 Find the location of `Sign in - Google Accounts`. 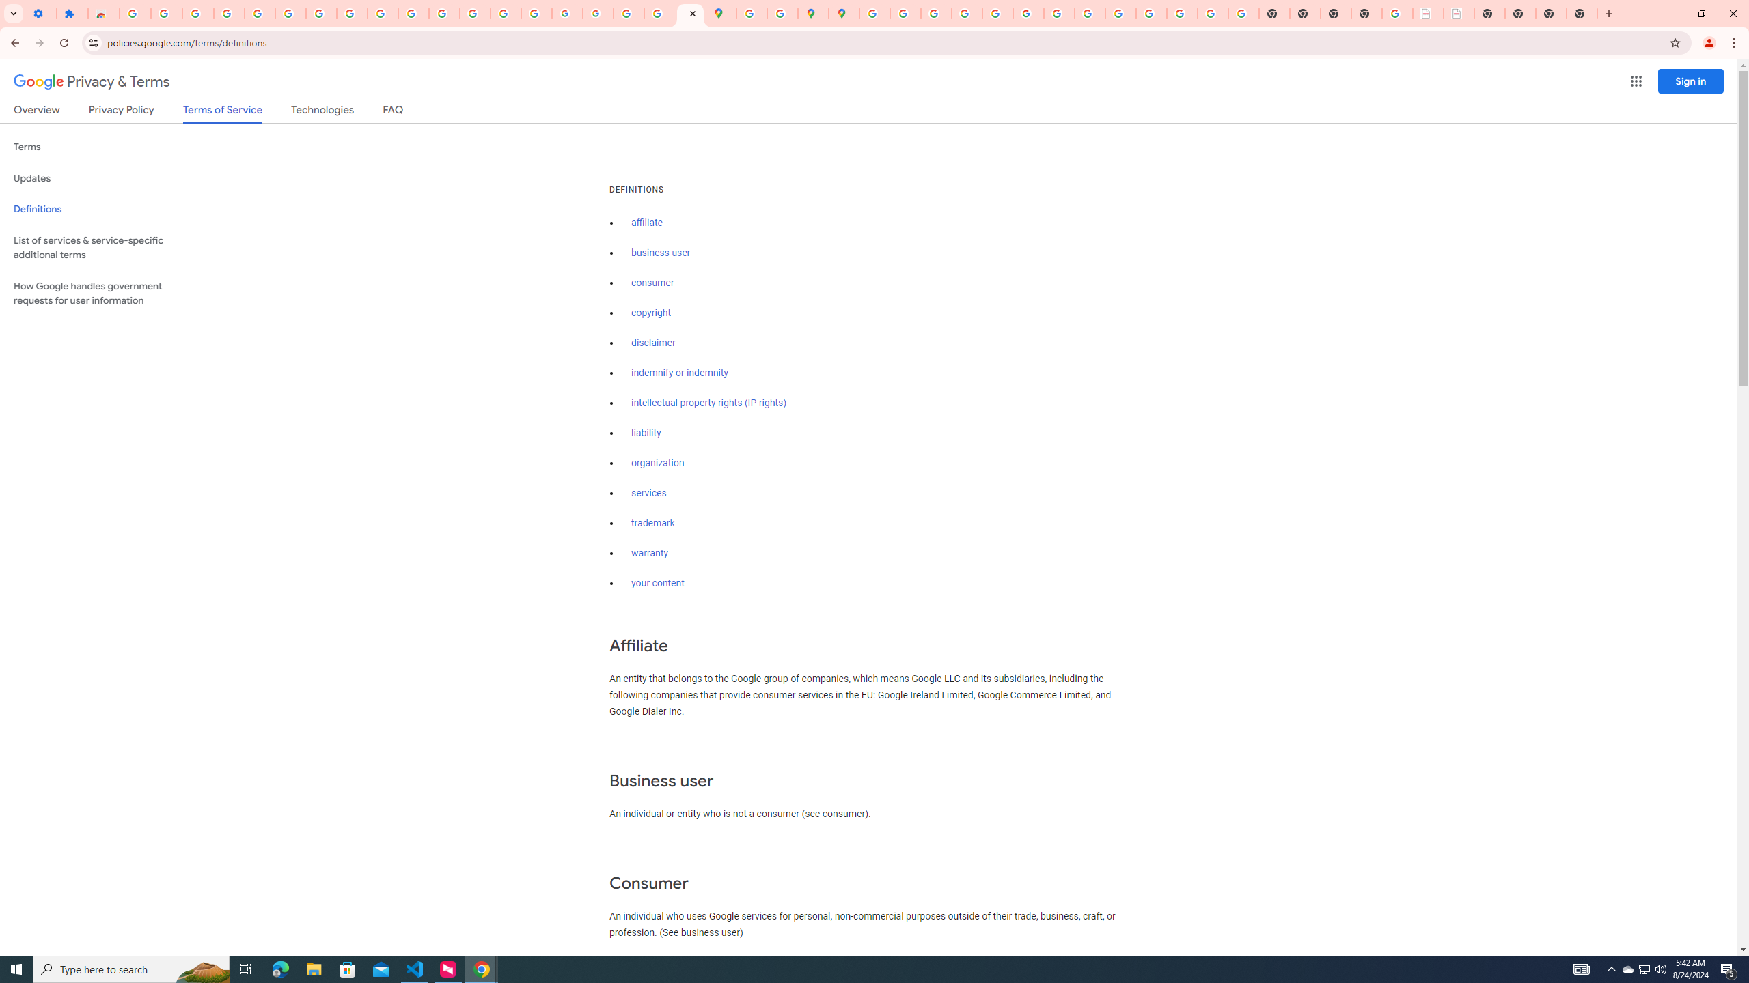

Sign in - Google Accounts is located at coordinates (135, 14).